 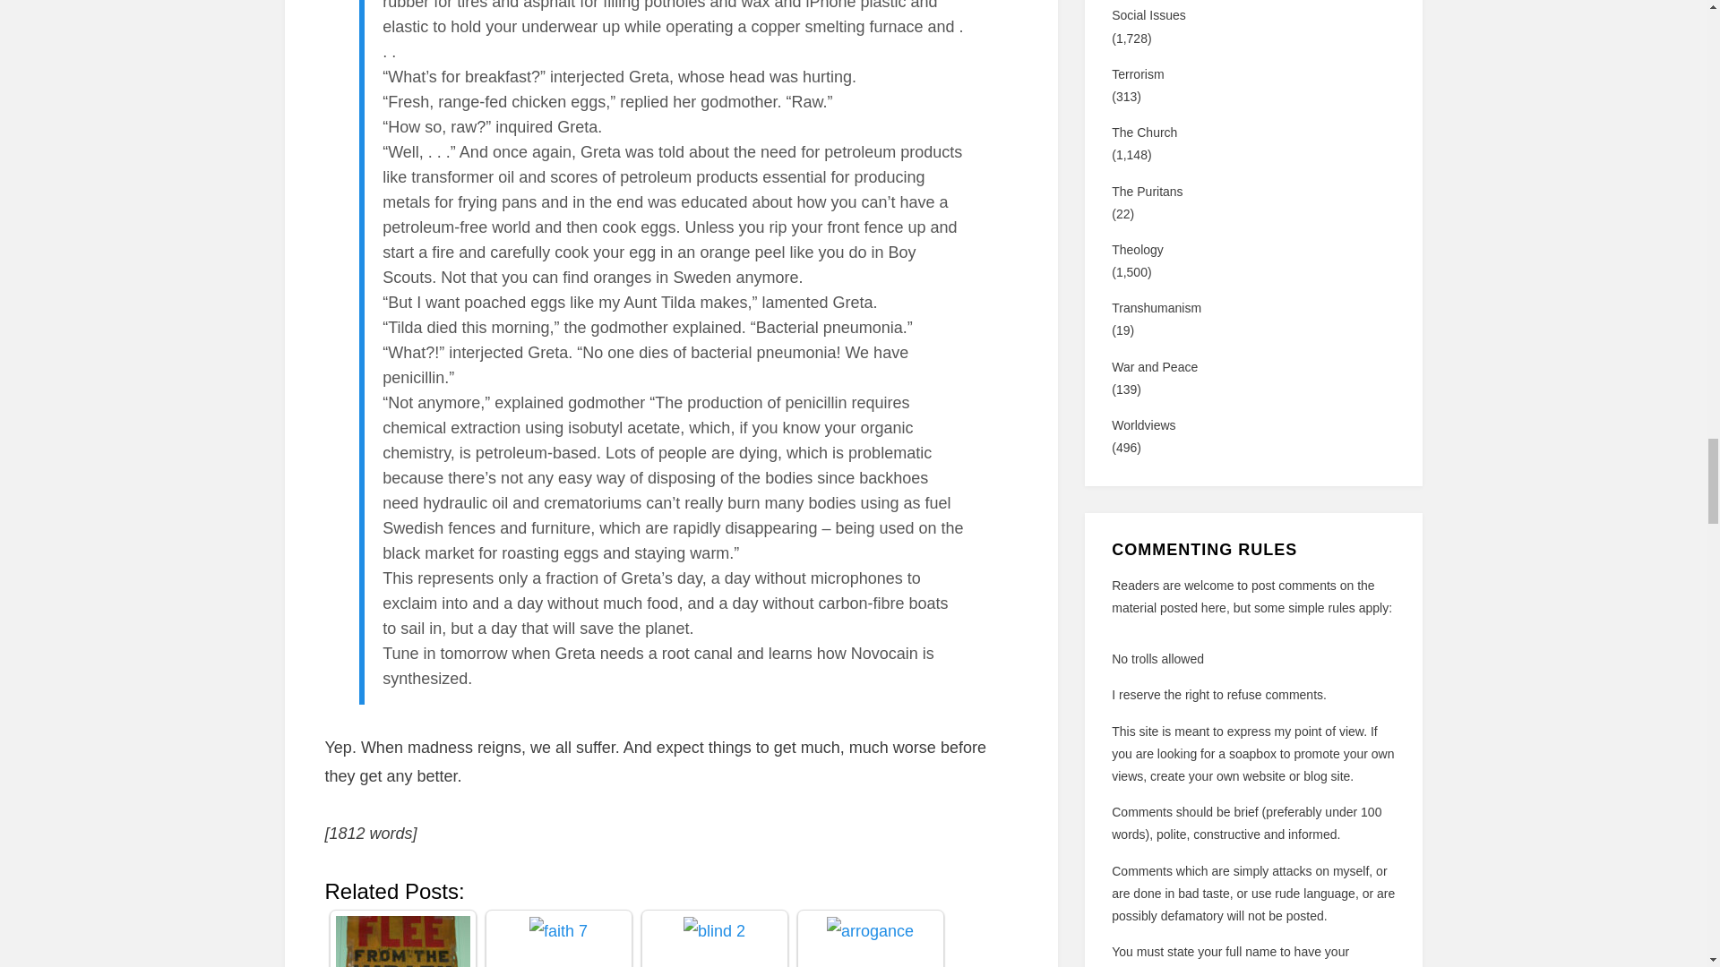 What do you see at coordinates (402, 941) in the screenshot?
I see `Paul, the Wrath of God, and Future Judgment` at bounding box center [402, 941].